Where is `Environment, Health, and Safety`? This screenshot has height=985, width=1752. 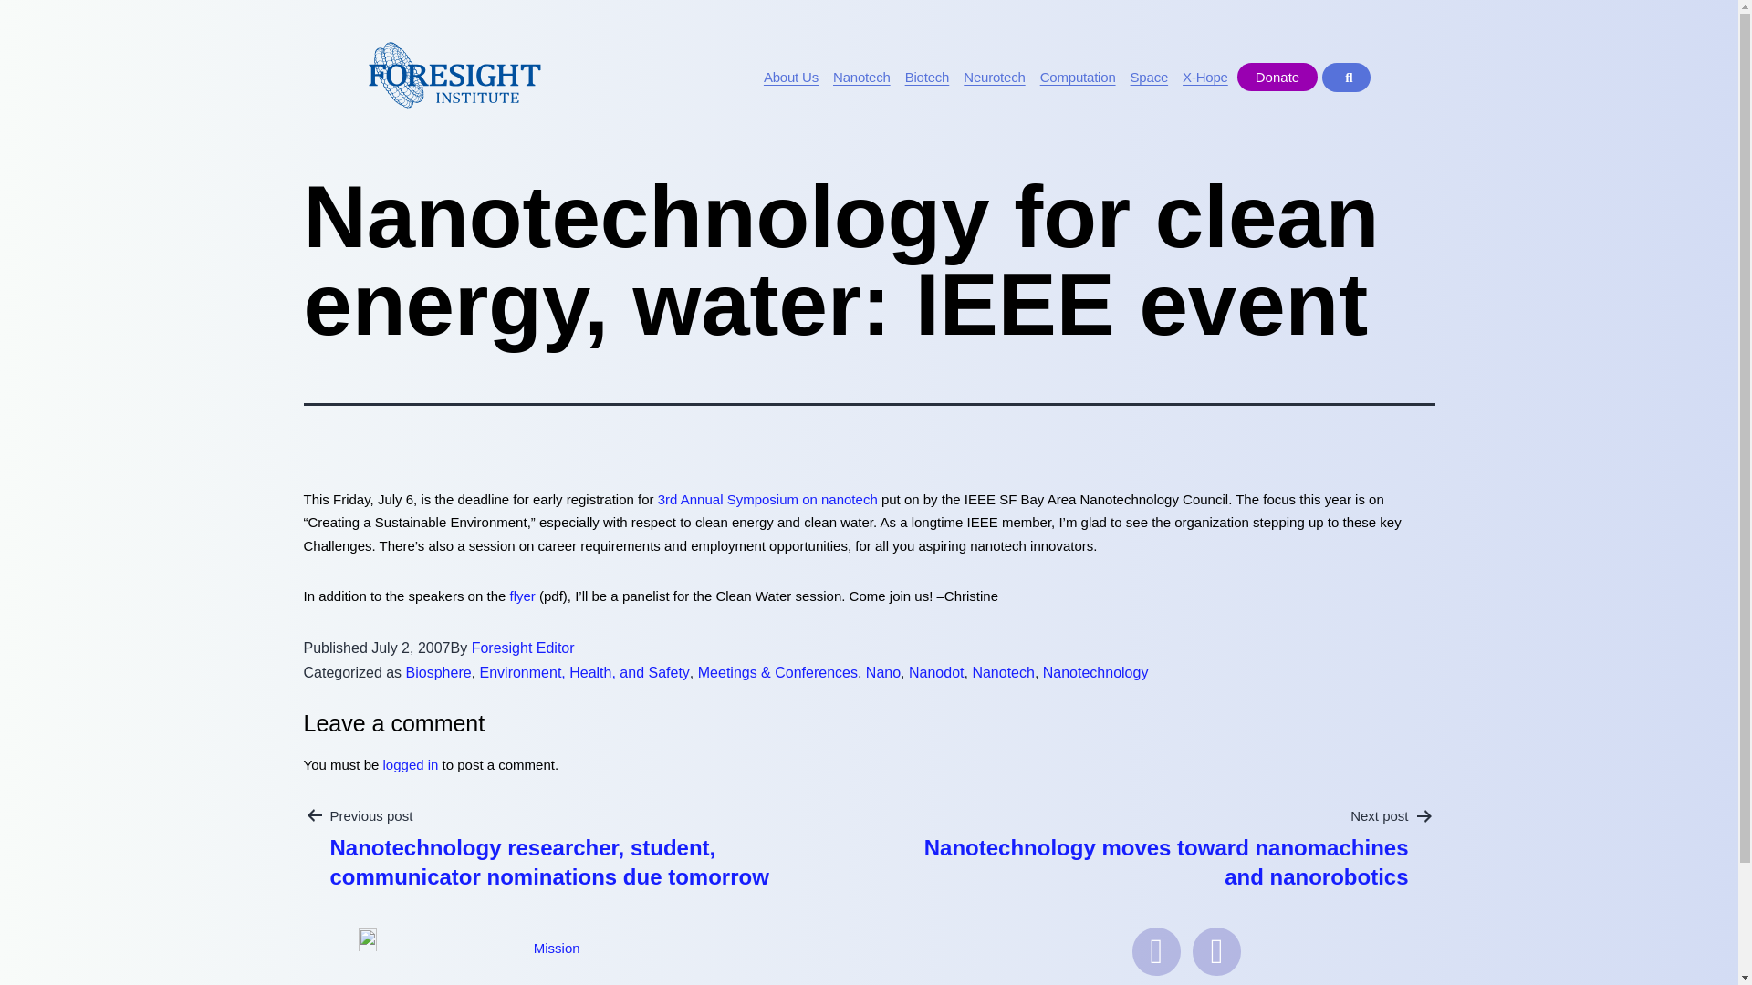 Environment, Health, and Safety is located at coordinates (585, 673).